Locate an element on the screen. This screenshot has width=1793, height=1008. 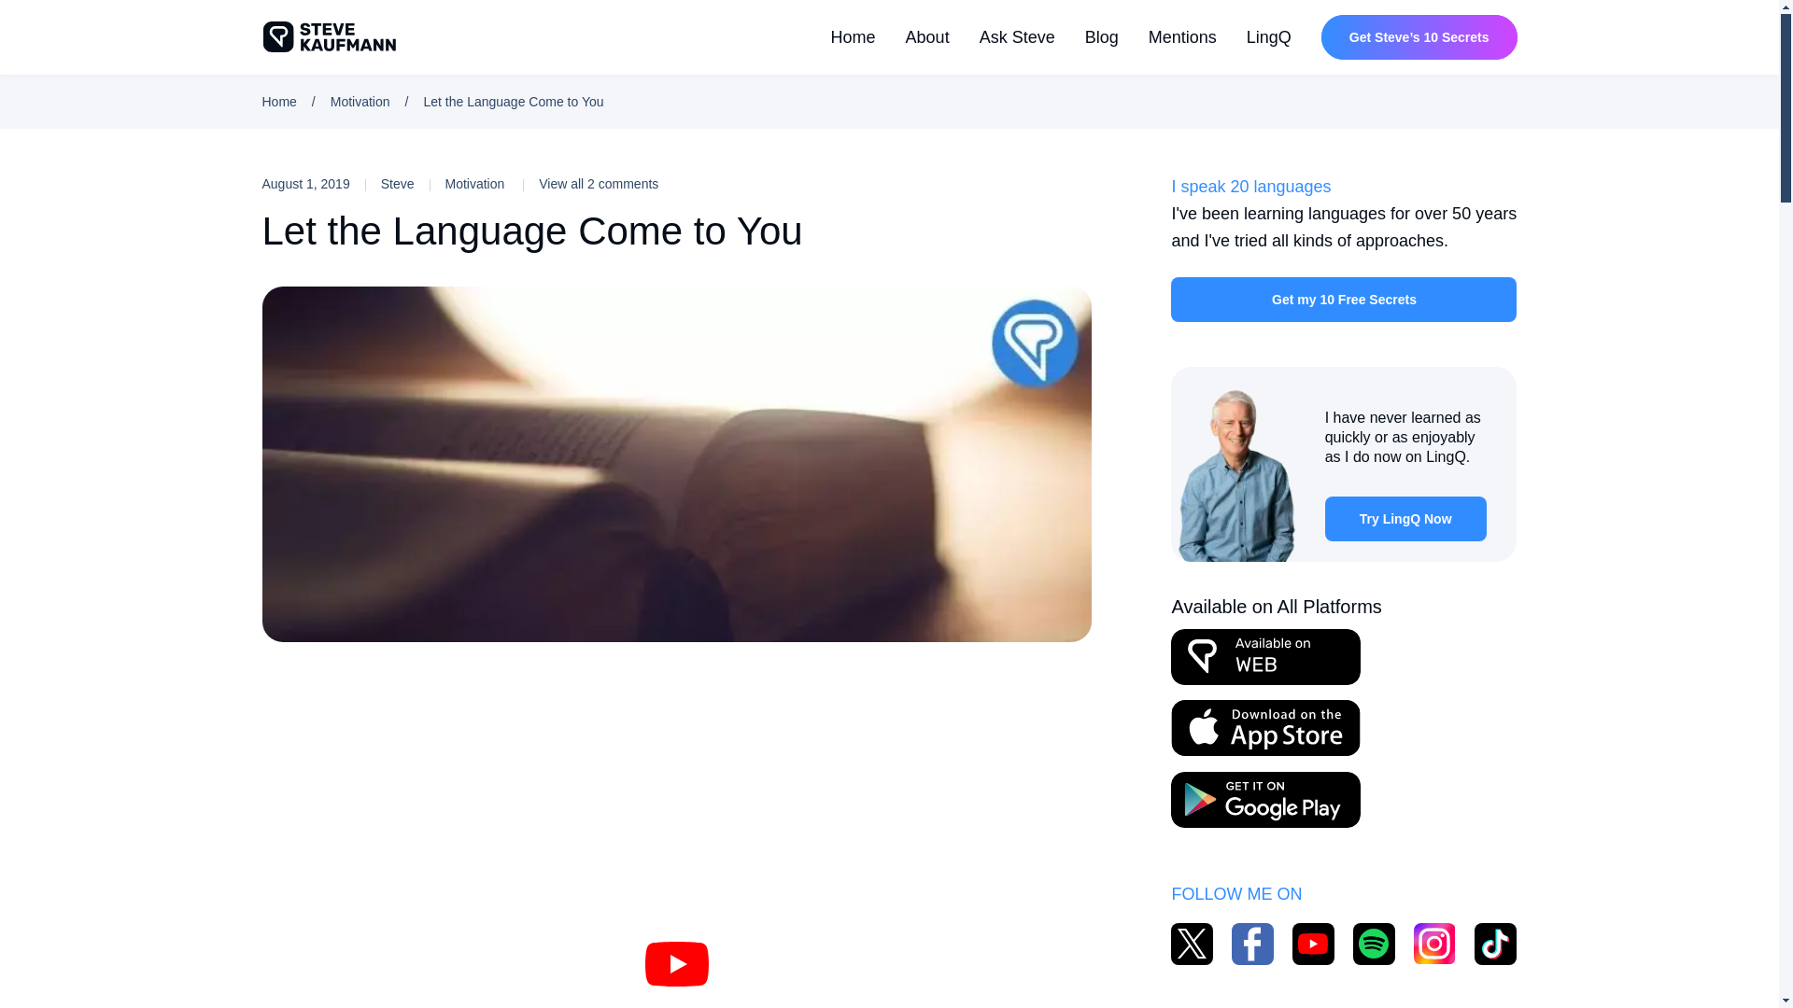
Follow Steve Kaufmann on Instagram is located at coordinates (1434, 944).